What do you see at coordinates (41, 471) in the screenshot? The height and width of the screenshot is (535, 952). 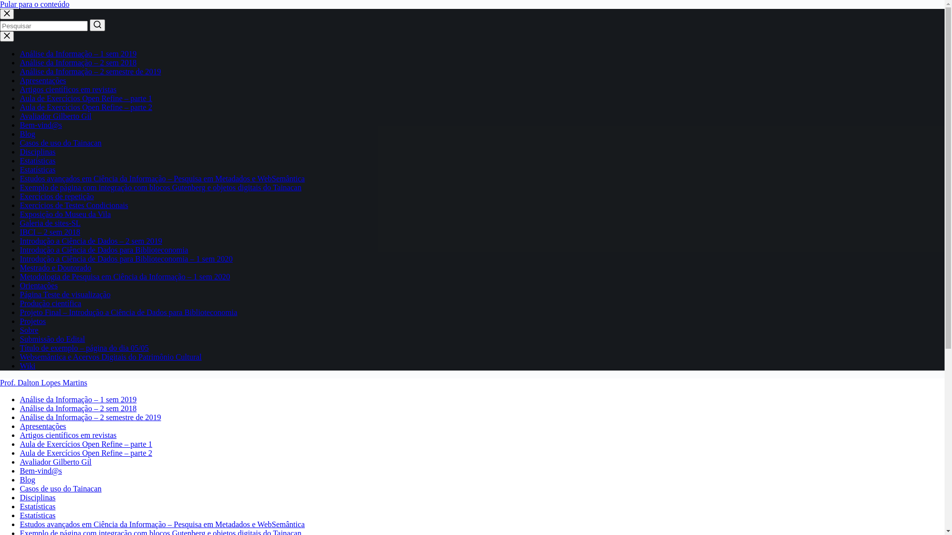 I see `Bem-vind@s` at bounding box center [41, 471].